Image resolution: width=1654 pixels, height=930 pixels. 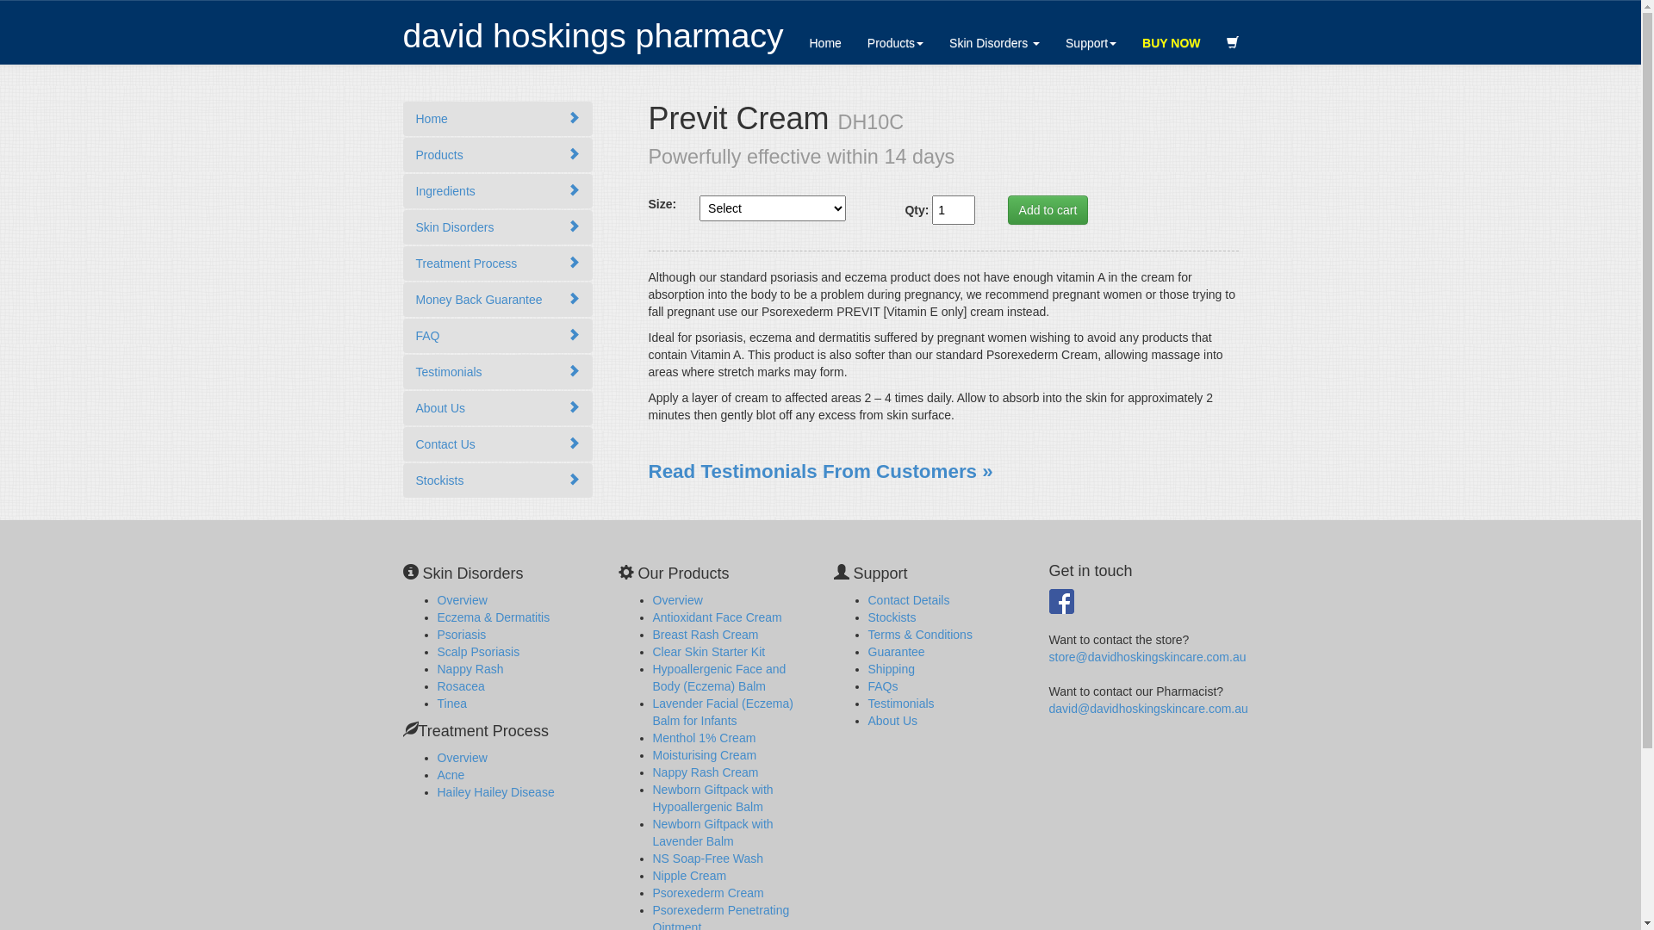 I want to click on Treatment Process, so click(x=498, y=263).